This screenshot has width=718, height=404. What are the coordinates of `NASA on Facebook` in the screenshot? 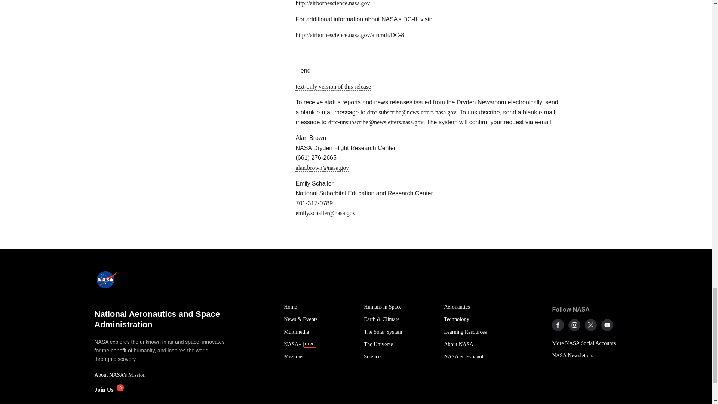 It's located at (558, 325).